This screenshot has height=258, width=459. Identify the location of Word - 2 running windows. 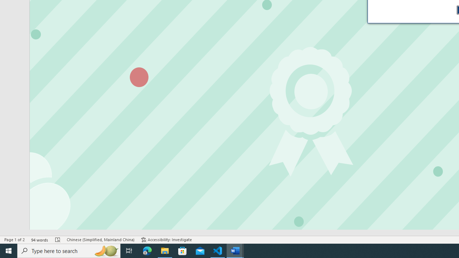
(235, 251).